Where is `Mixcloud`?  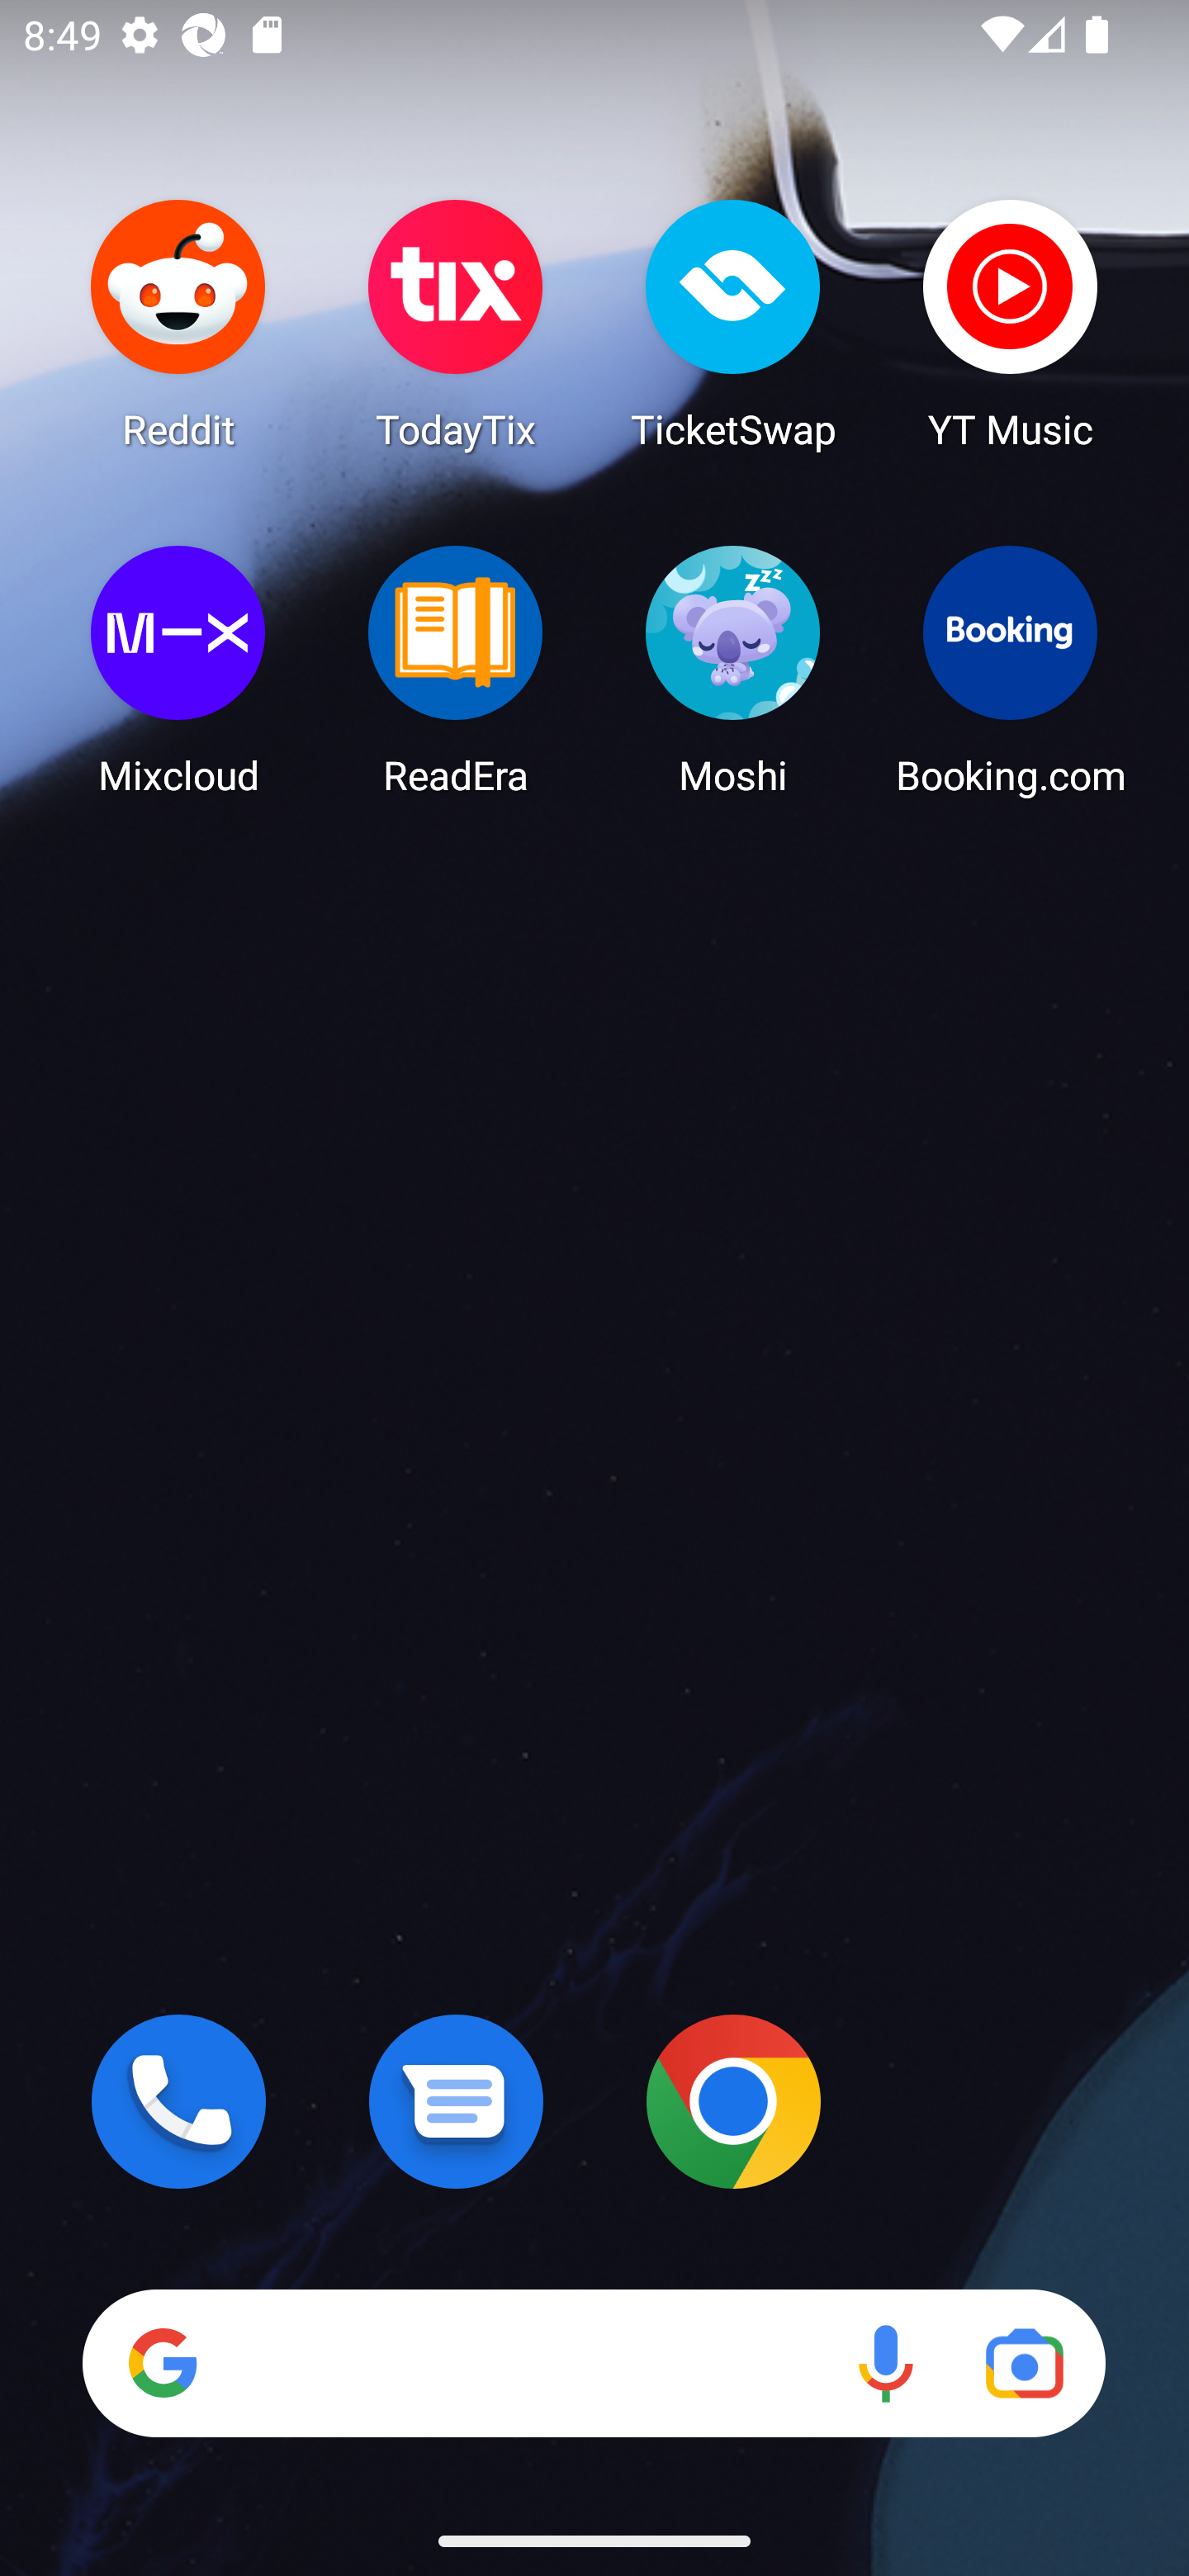 Mixcloud is located at coordinates (178, 670).